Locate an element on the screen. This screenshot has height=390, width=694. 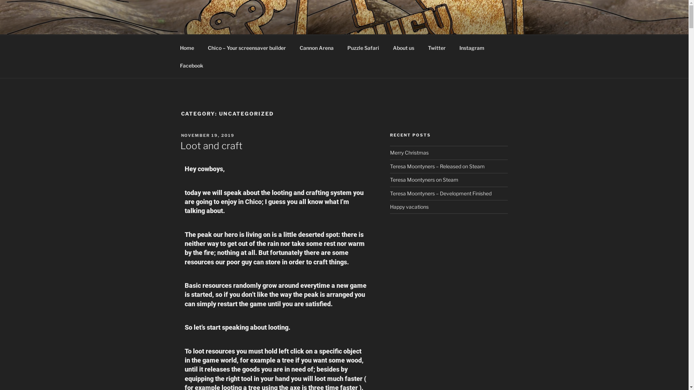
Teresa Moontyners on Steam is located at coordinates (424, 180).